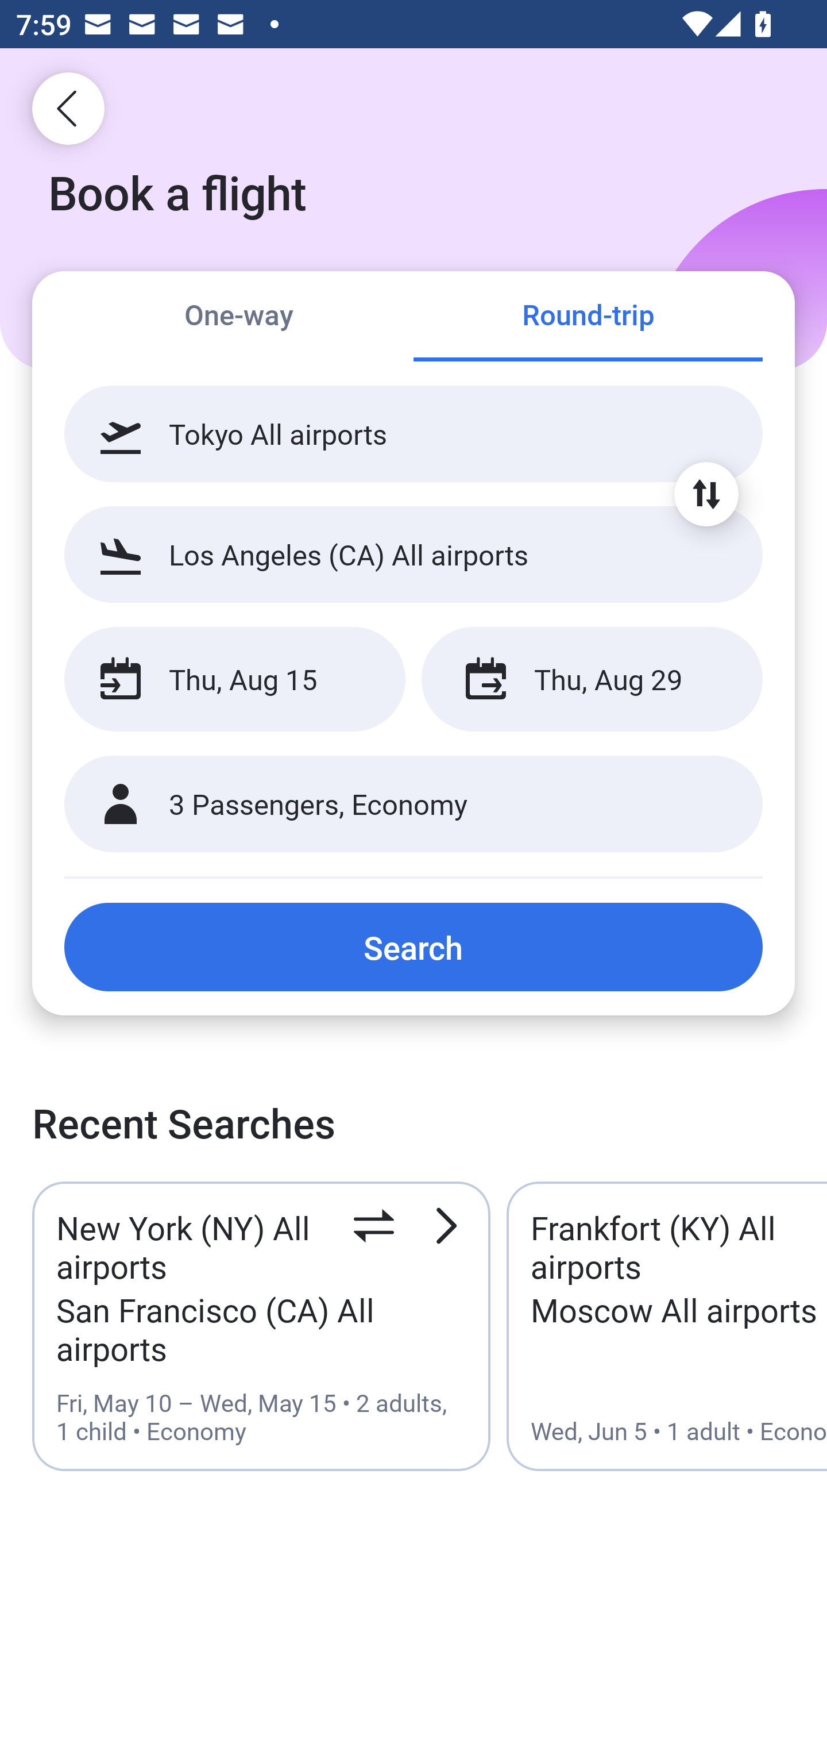 This screenshot has width=827, height=1747. Describe the element at coordinates (413, 946) in the screenshot. I see `Search` at that location.